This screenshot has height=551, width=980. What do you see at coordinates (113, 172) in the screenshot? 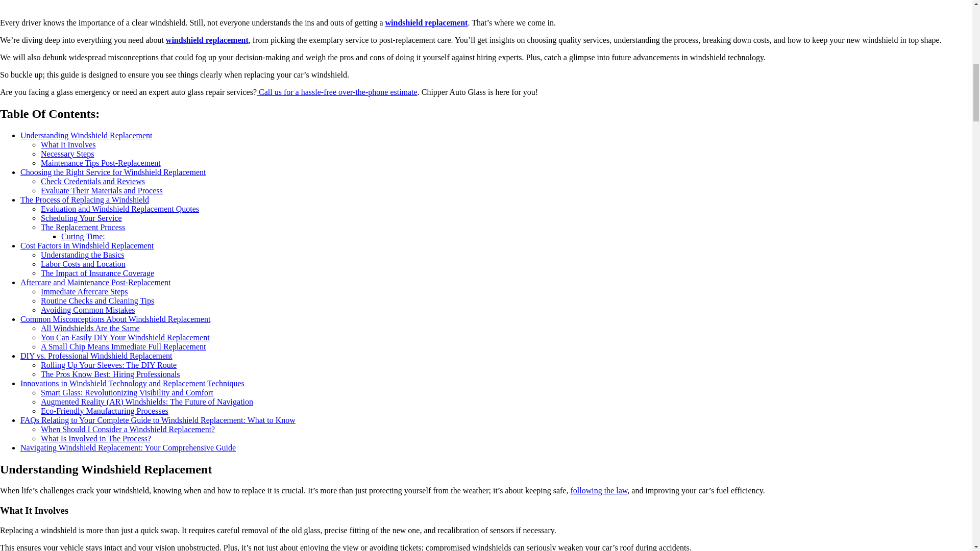
I see `Choosing the Right Service for Windshield Replacement` at bounding box center [113, 172].